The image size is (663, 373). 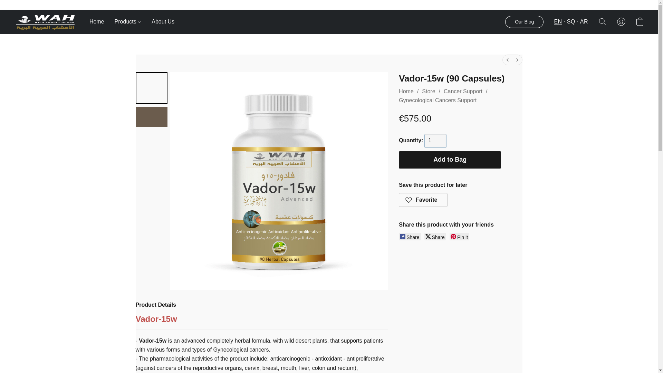 I want to click on Cancer Support, so click(x=463, y=91).